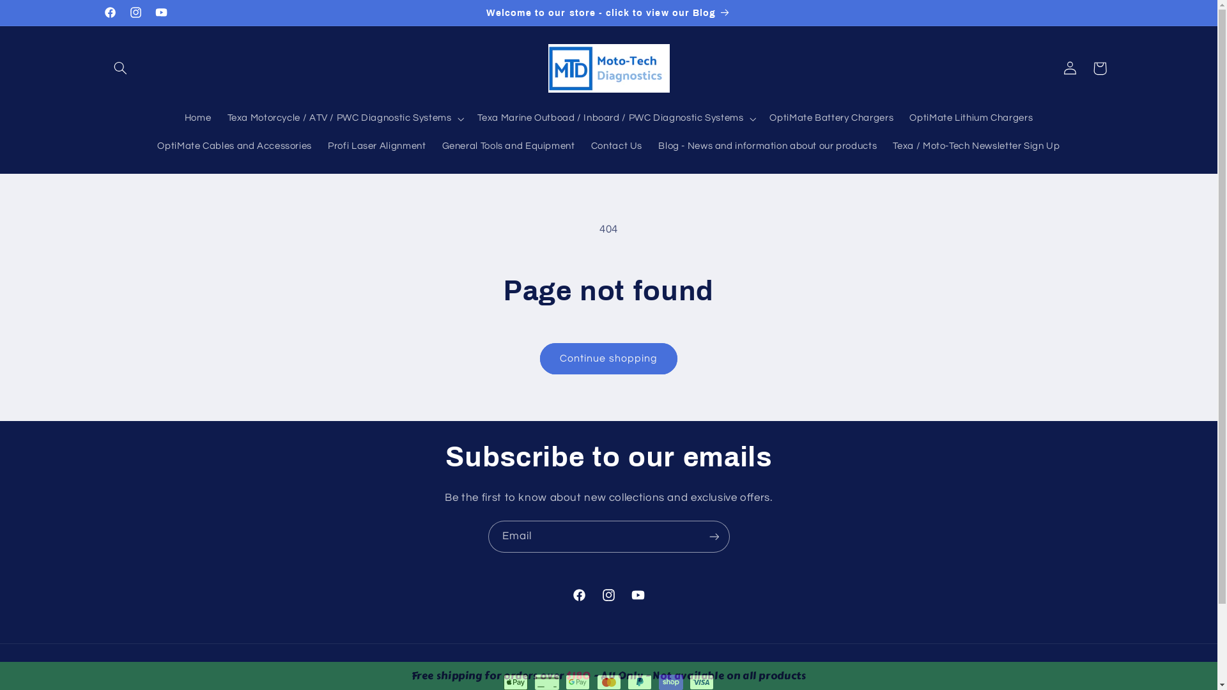 The height and width of the screenshot is (690, 1227). What do you see at coordinates (110, 13) in the screenshot?
I see `Facebook` at bounding box center [110, 13].